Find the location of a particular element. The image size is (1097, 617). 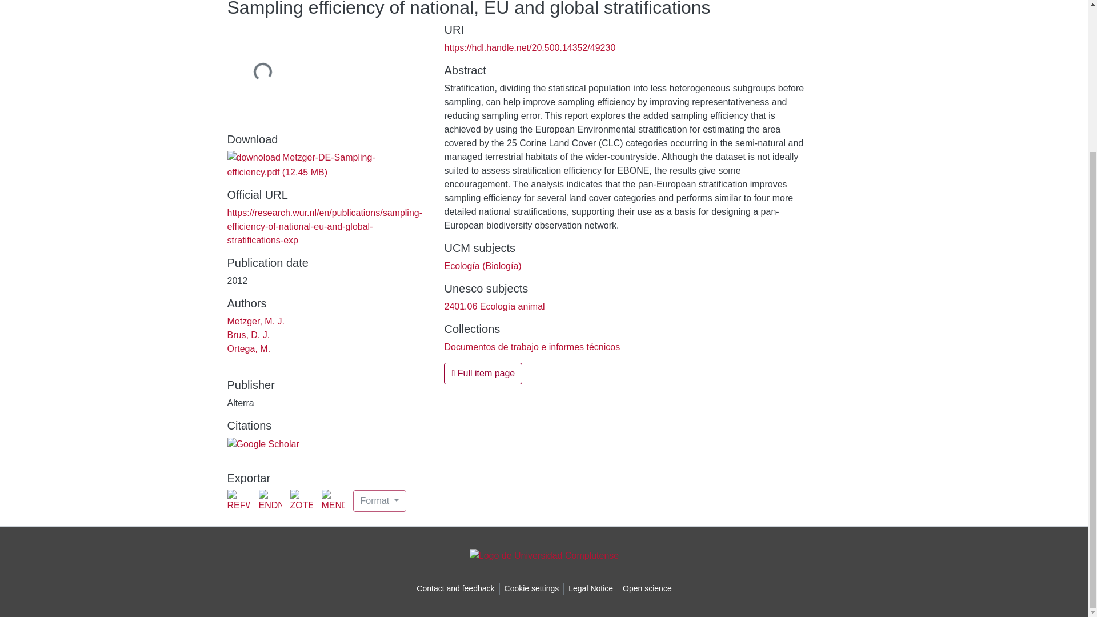

Metzger, M. J. is located at coordinates (255, 321).